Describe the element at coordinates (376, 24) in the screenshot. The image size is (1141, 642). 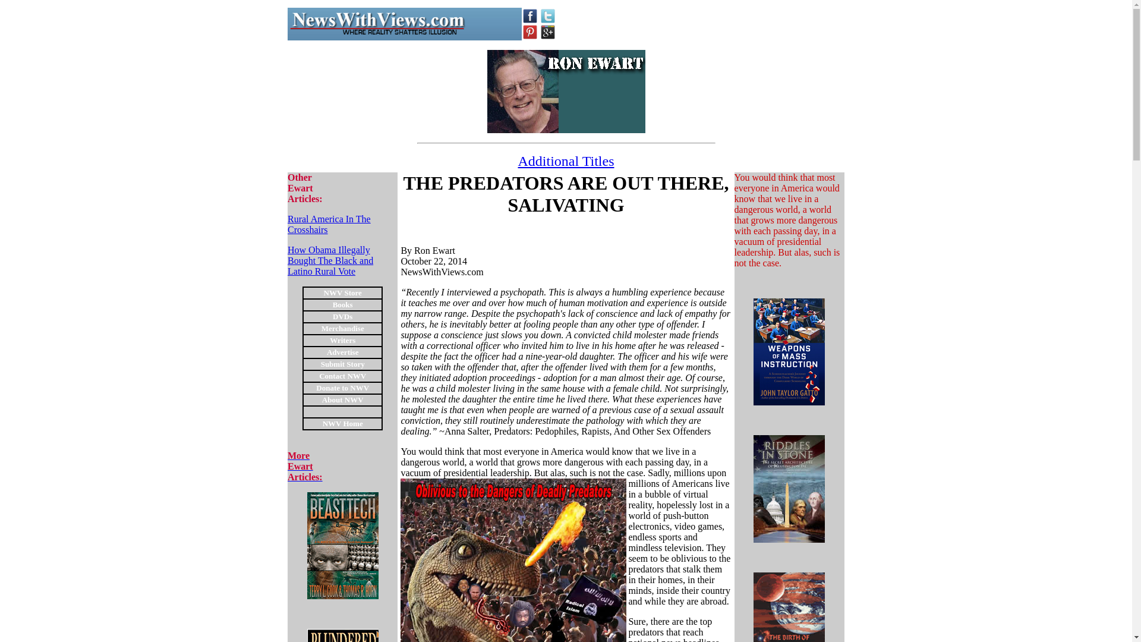
I see `NewsWithViews on Pinterest` at that location.